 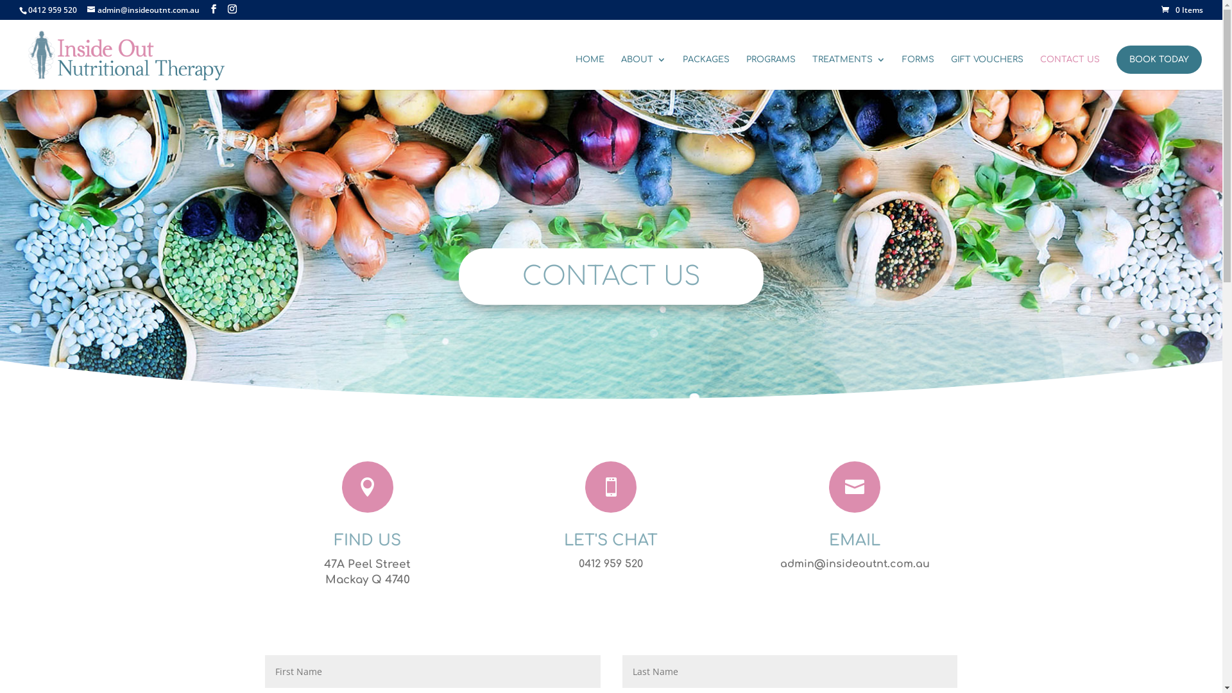 What do you see at coordinates (771, 73) in the screenshot?
I see `PROGRAMS` at bounding box center [771, 73].